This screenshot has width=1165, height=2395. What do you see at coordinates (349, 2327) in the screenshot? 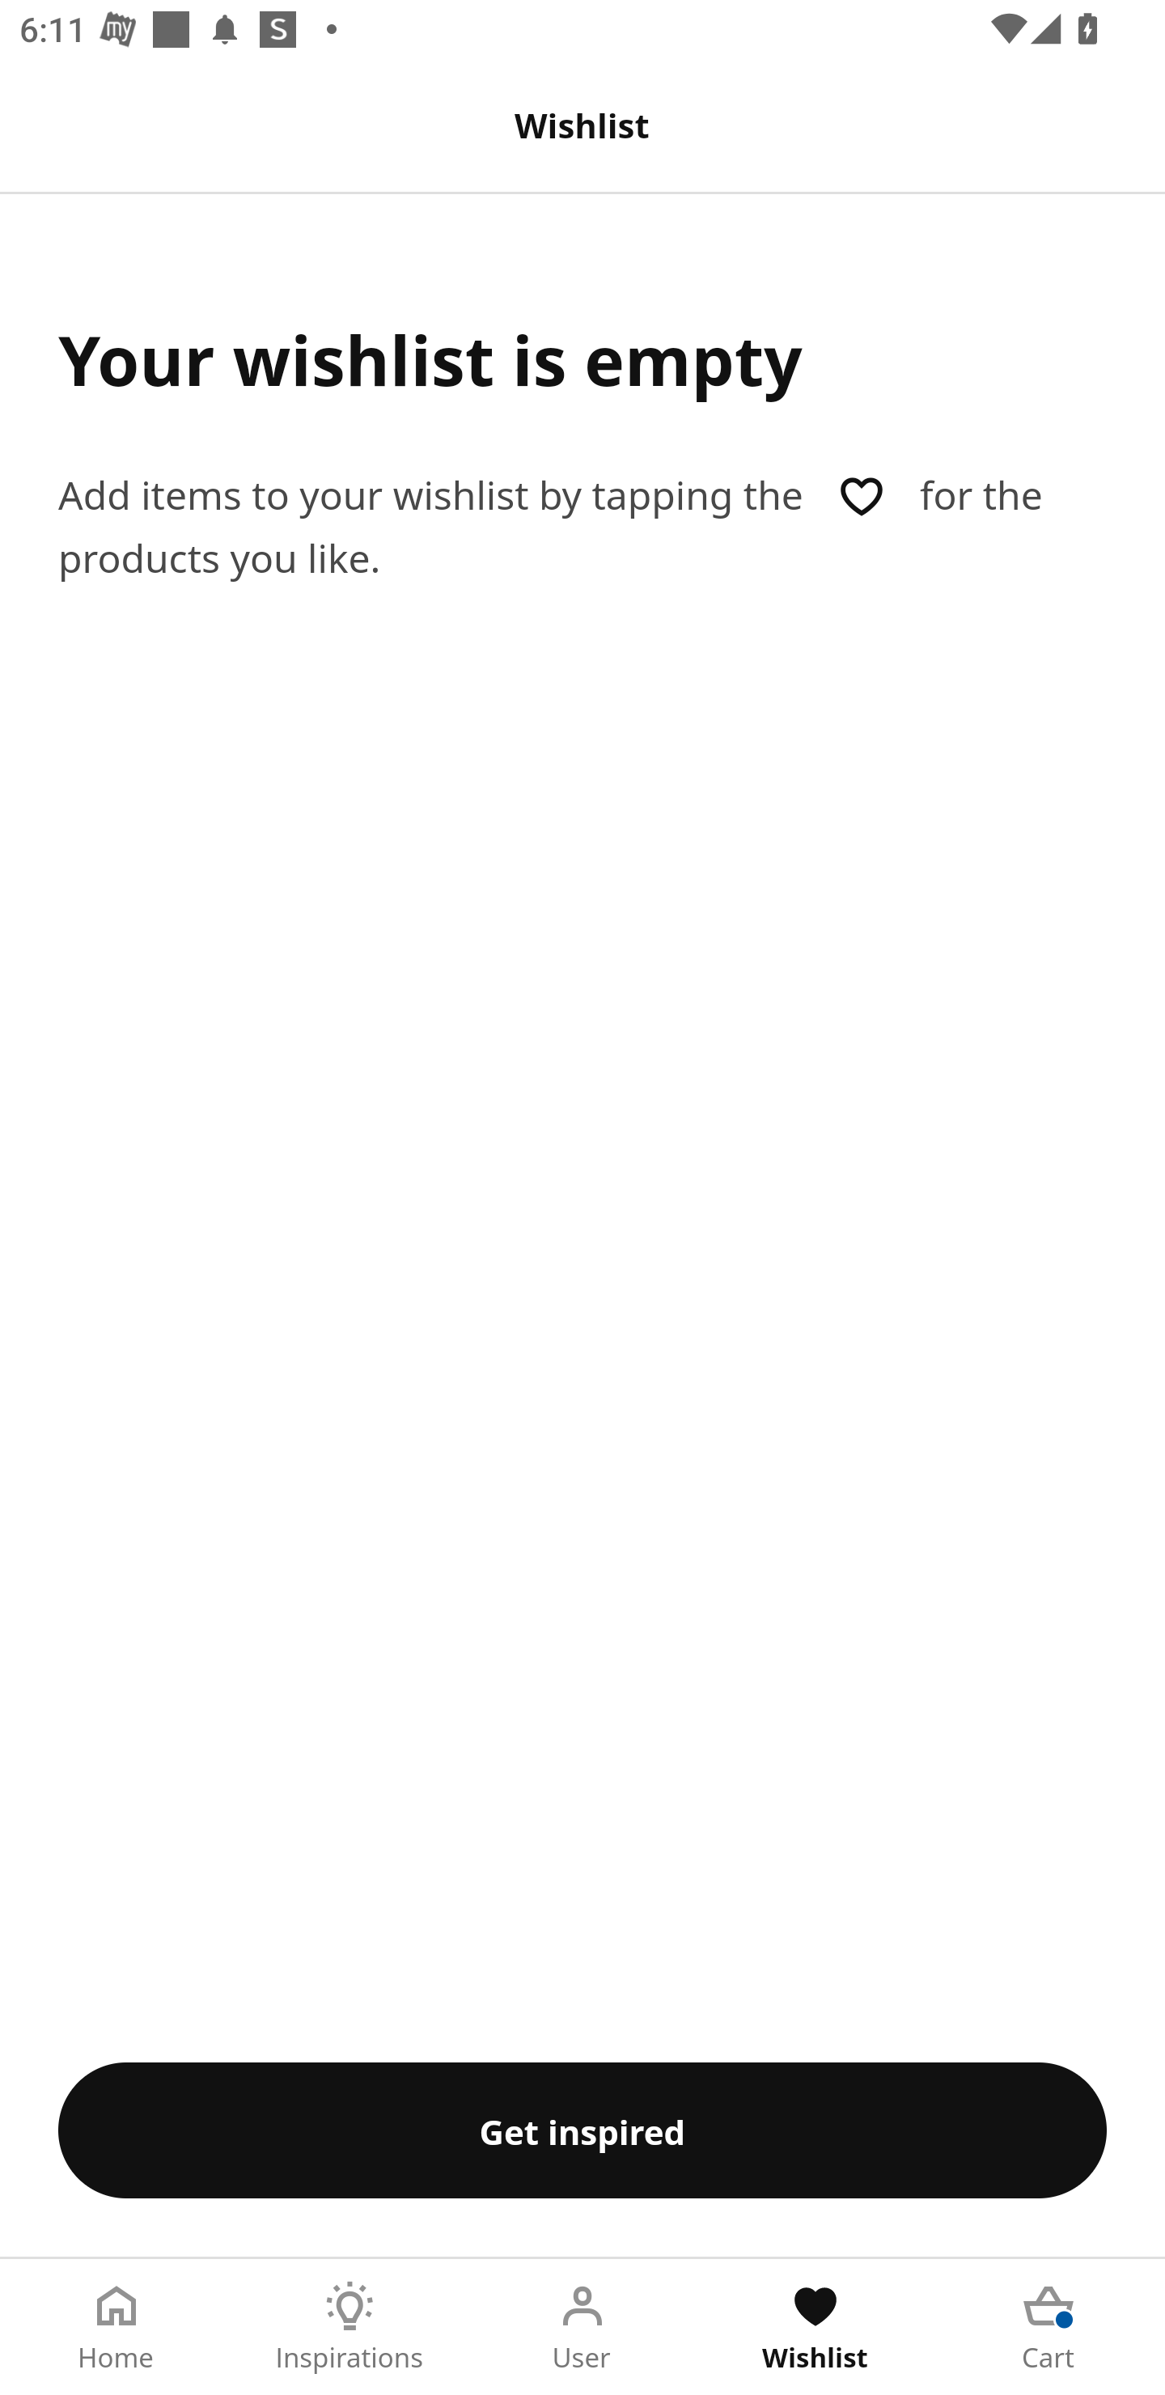
I see `Inspirations
Tab 2 of 5` at bounding box center [349, 2327].